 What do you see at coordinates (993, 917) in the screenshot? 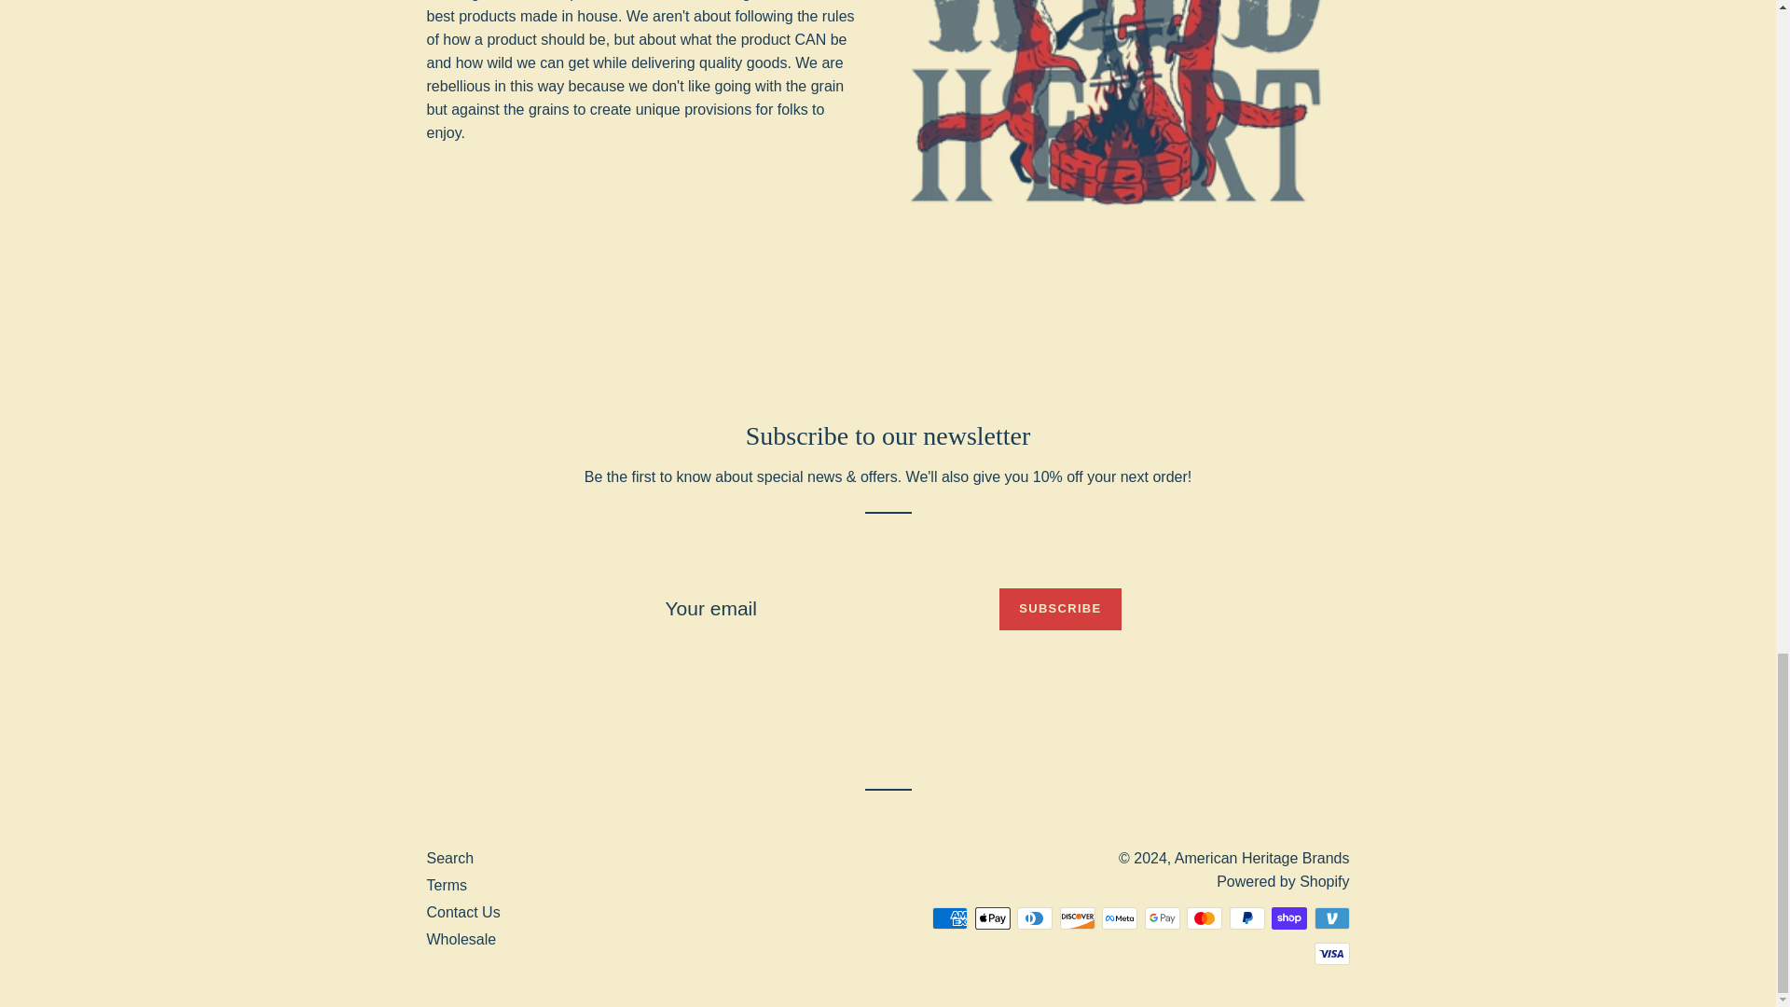
I see `Apple Pay` at bounding box center [993, 917].